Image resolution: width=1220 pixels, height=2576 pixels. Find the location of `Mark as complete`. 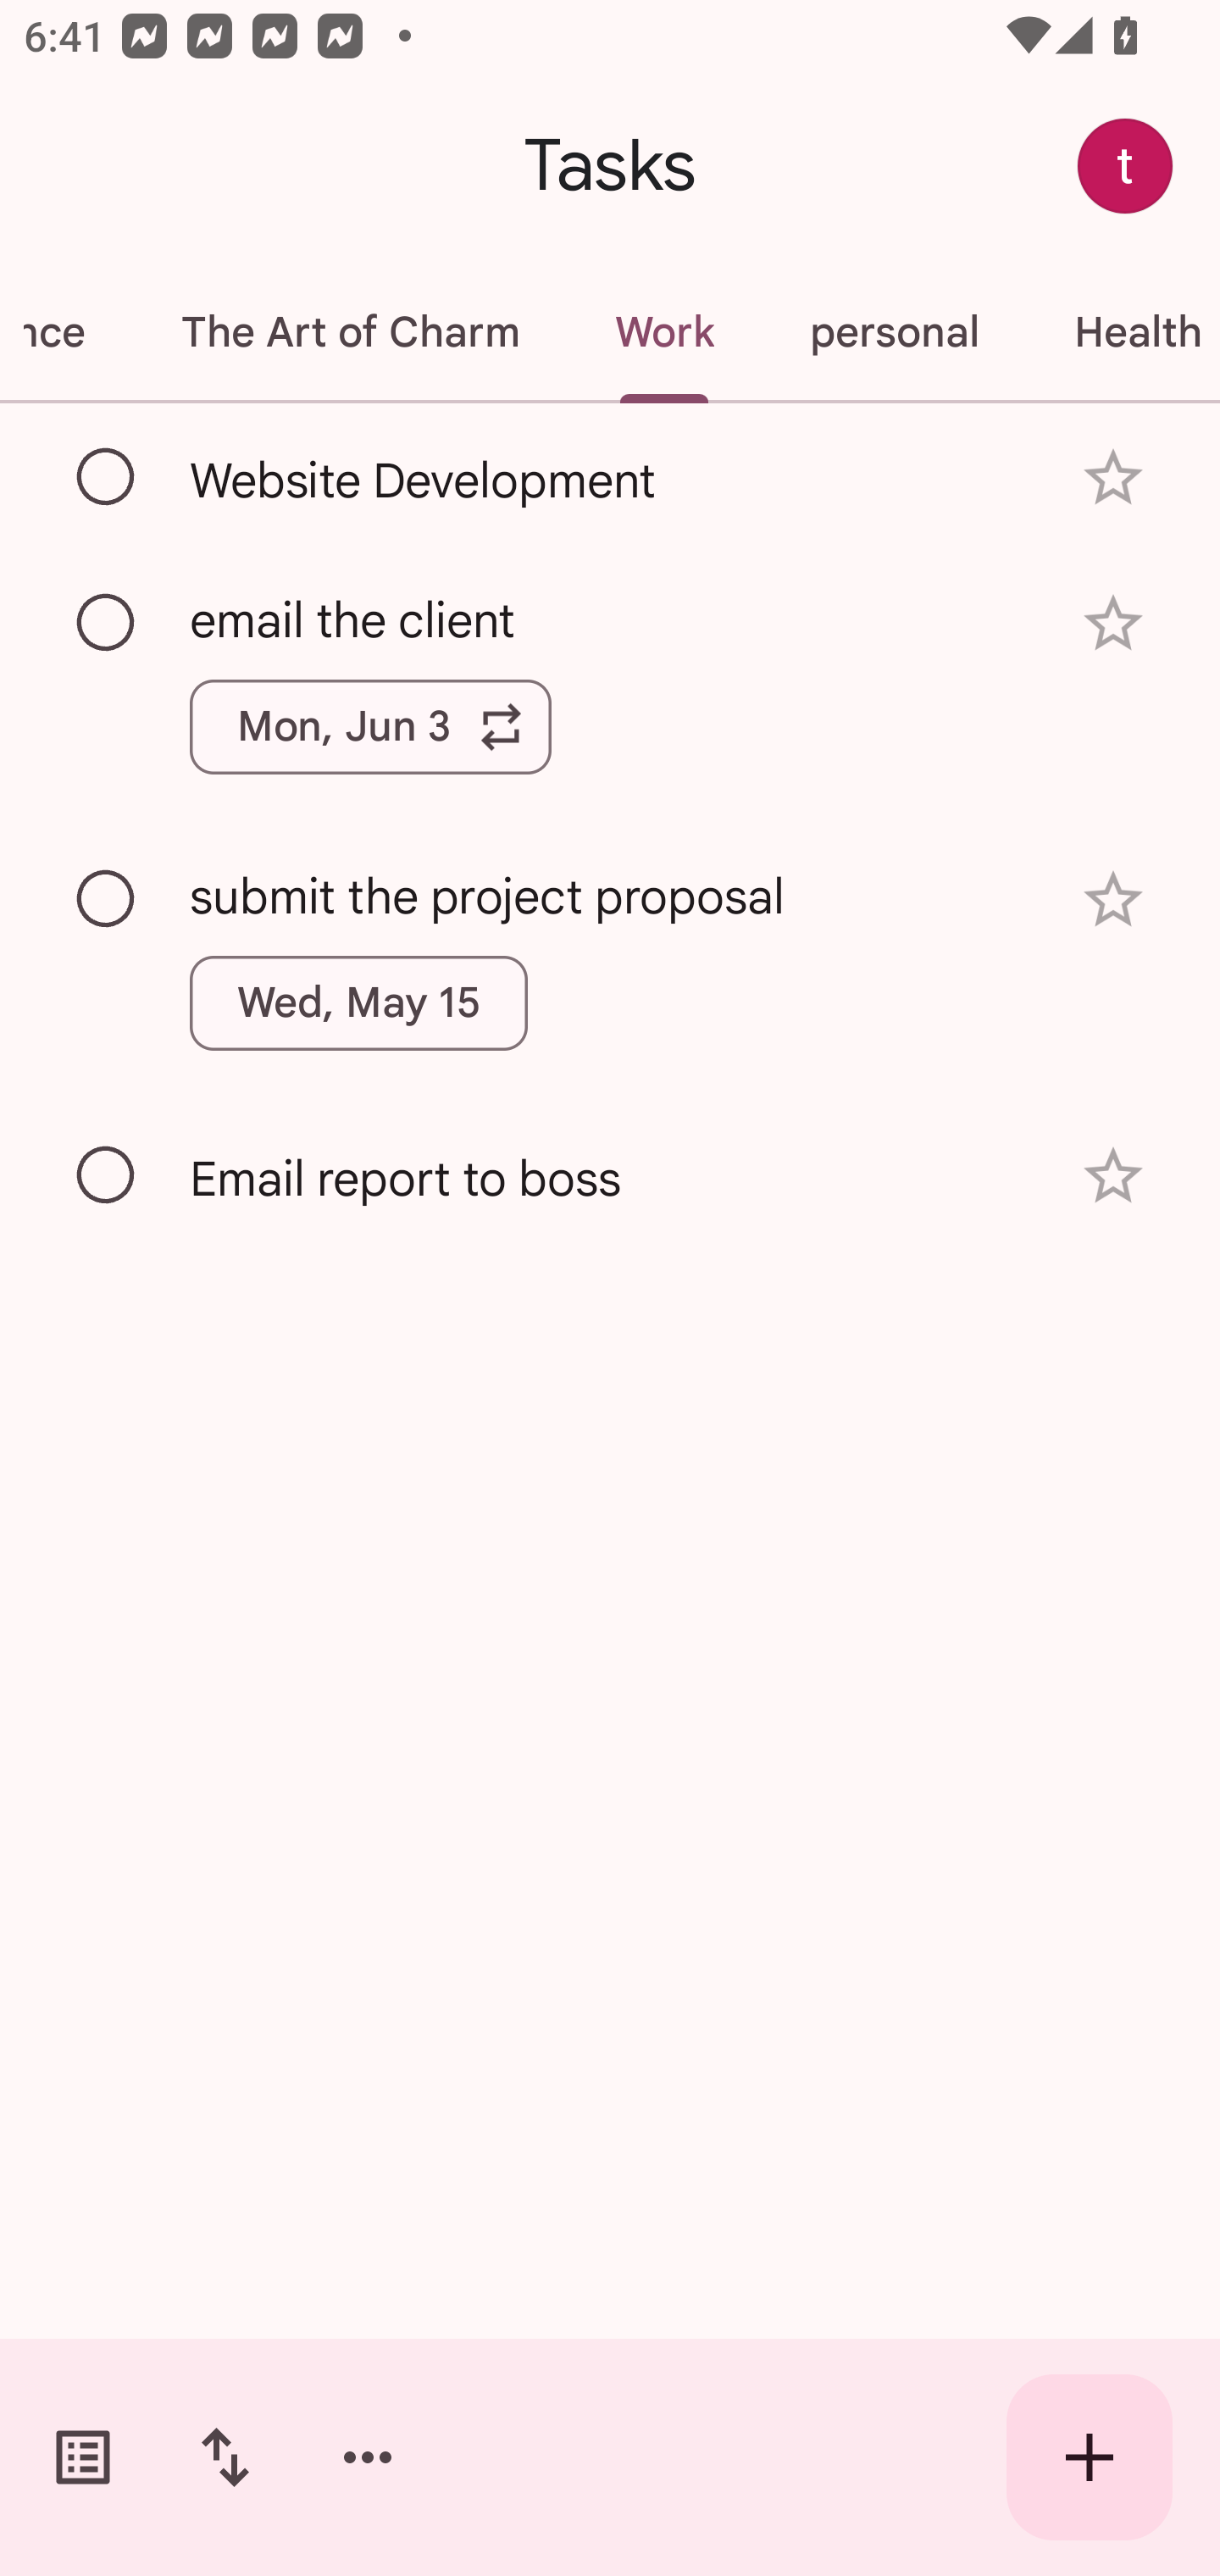

Mark as complete is located at coordinates (107, 477).